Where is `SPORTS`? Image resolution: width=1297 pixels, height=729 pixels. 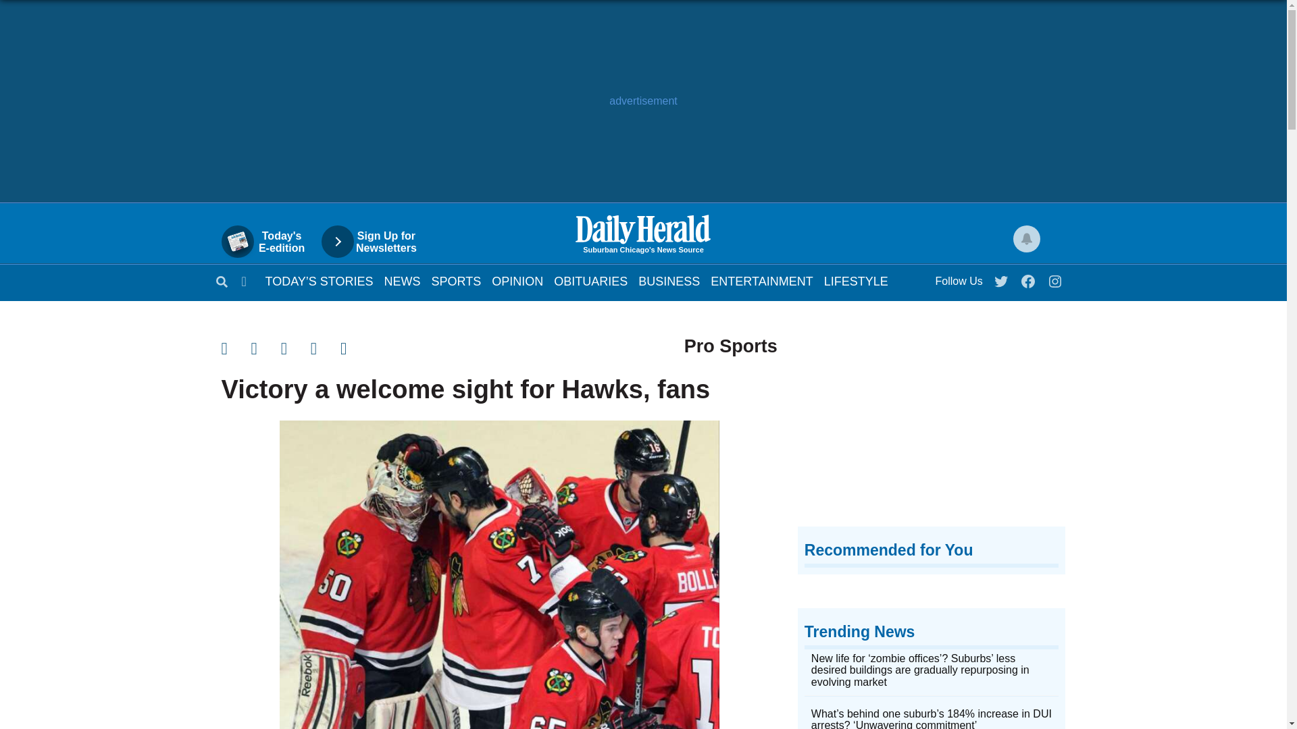 SPORTS is located at coordinates (457, 281).